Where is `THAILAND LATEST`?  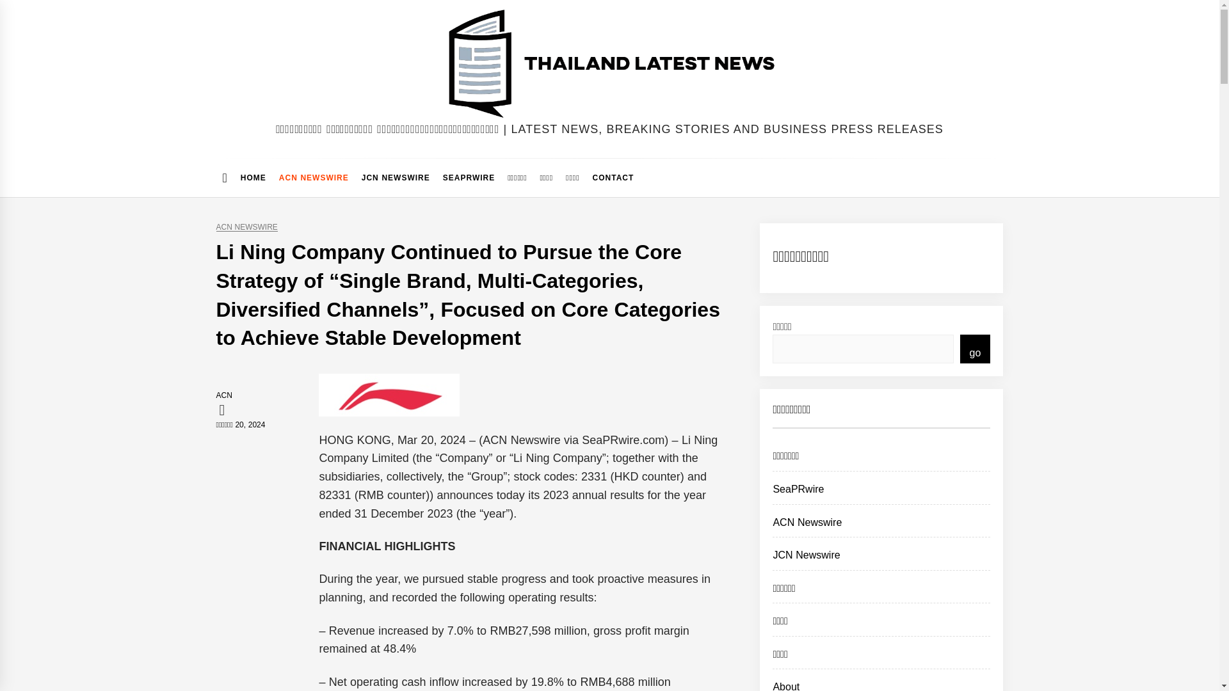 THAILAND LATEST is located at coordinates (579, 168).